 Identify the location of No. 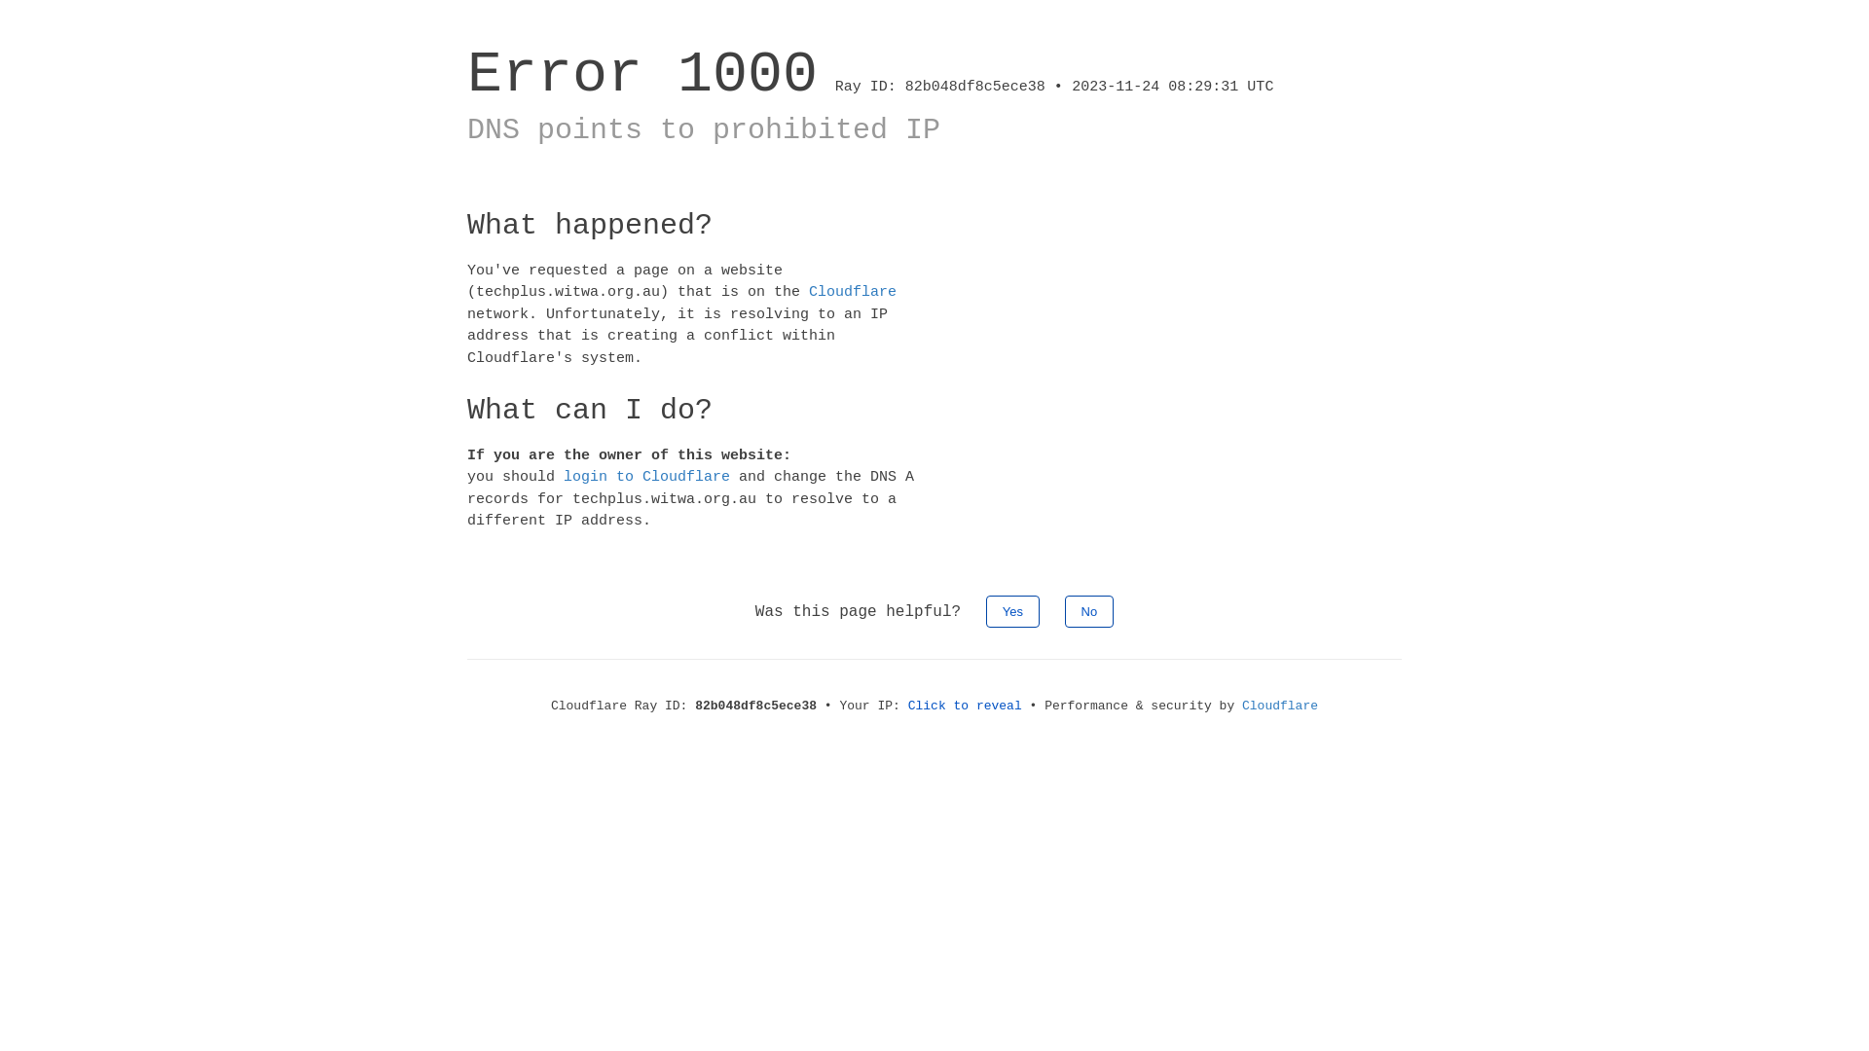
(1090, 611).